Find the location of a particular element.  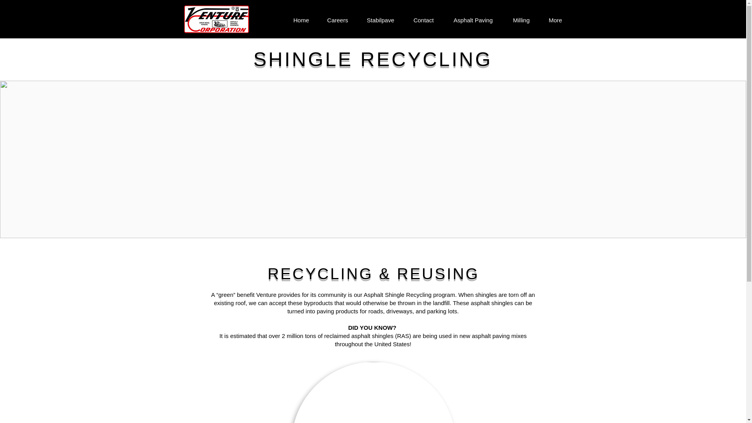

Milling is located at coordinates (521, 19).